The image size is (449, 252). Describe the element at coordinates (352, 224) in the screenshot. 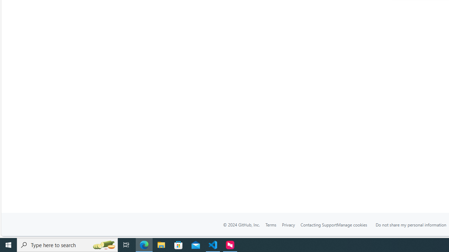

I see `Manage cookies` at that location.